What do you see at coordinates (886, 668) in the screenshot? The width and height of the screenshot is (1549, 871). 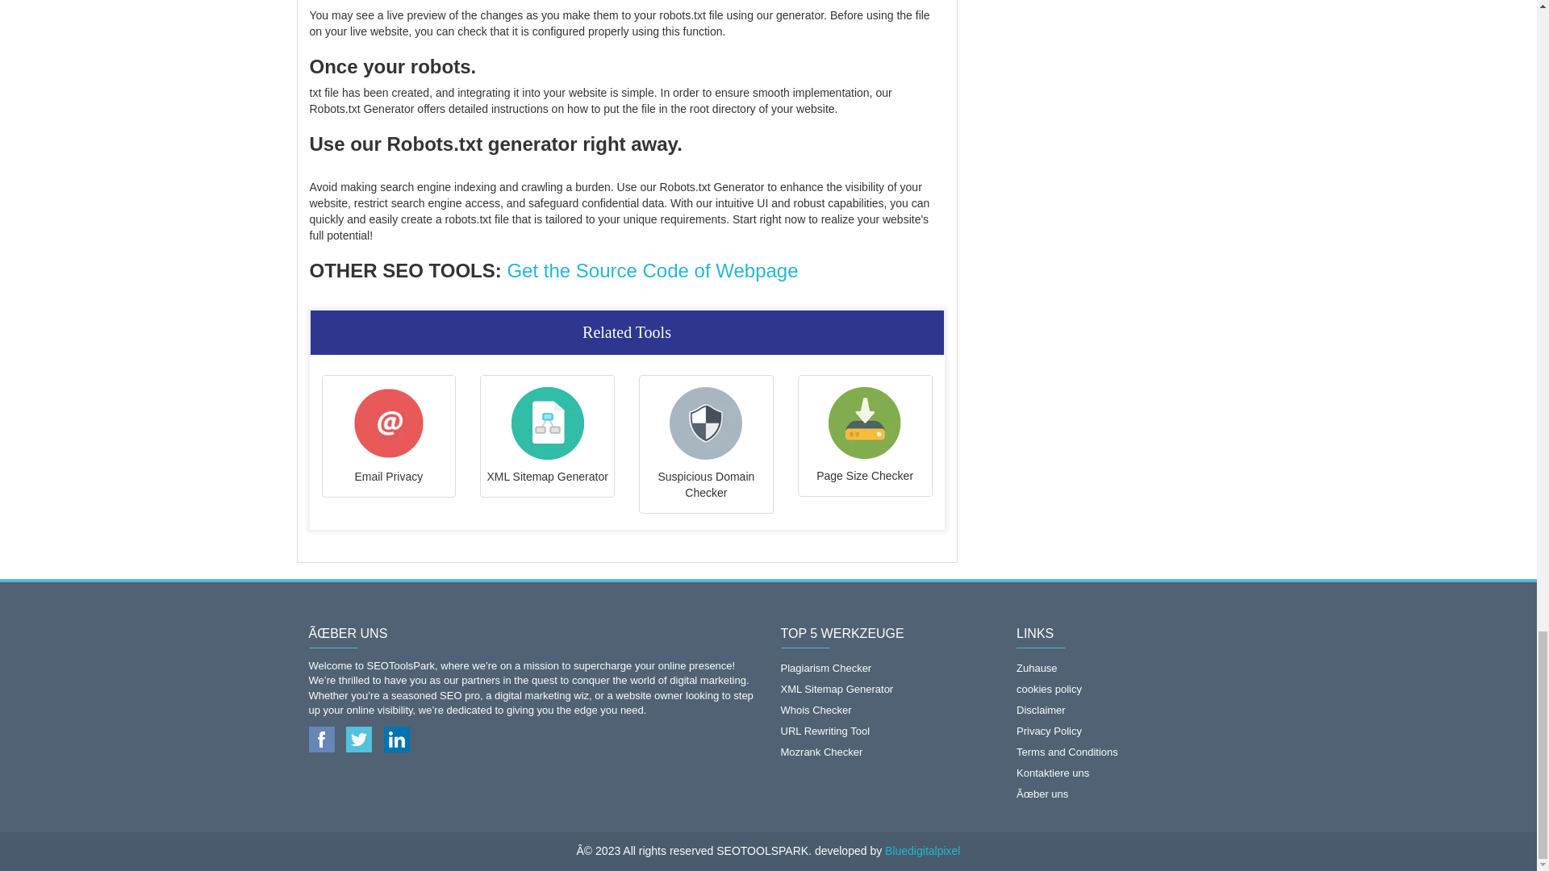 I see `Plagiarism Checker` at bounding box center [886, 668].